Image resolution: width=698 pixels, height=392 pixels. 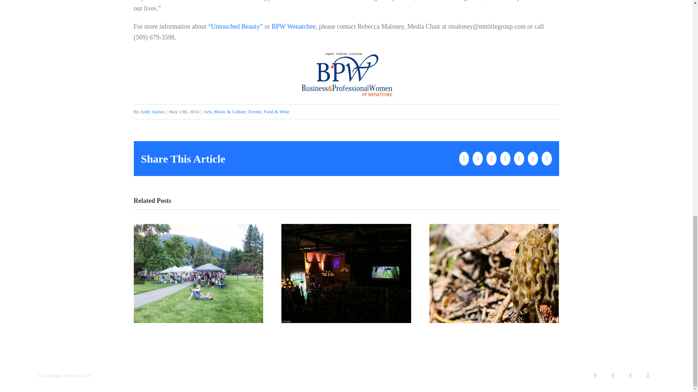 What do you see at coordinates (630, 376) in the screenshot?
I see `YouTube` at bounding box center [630, 376].